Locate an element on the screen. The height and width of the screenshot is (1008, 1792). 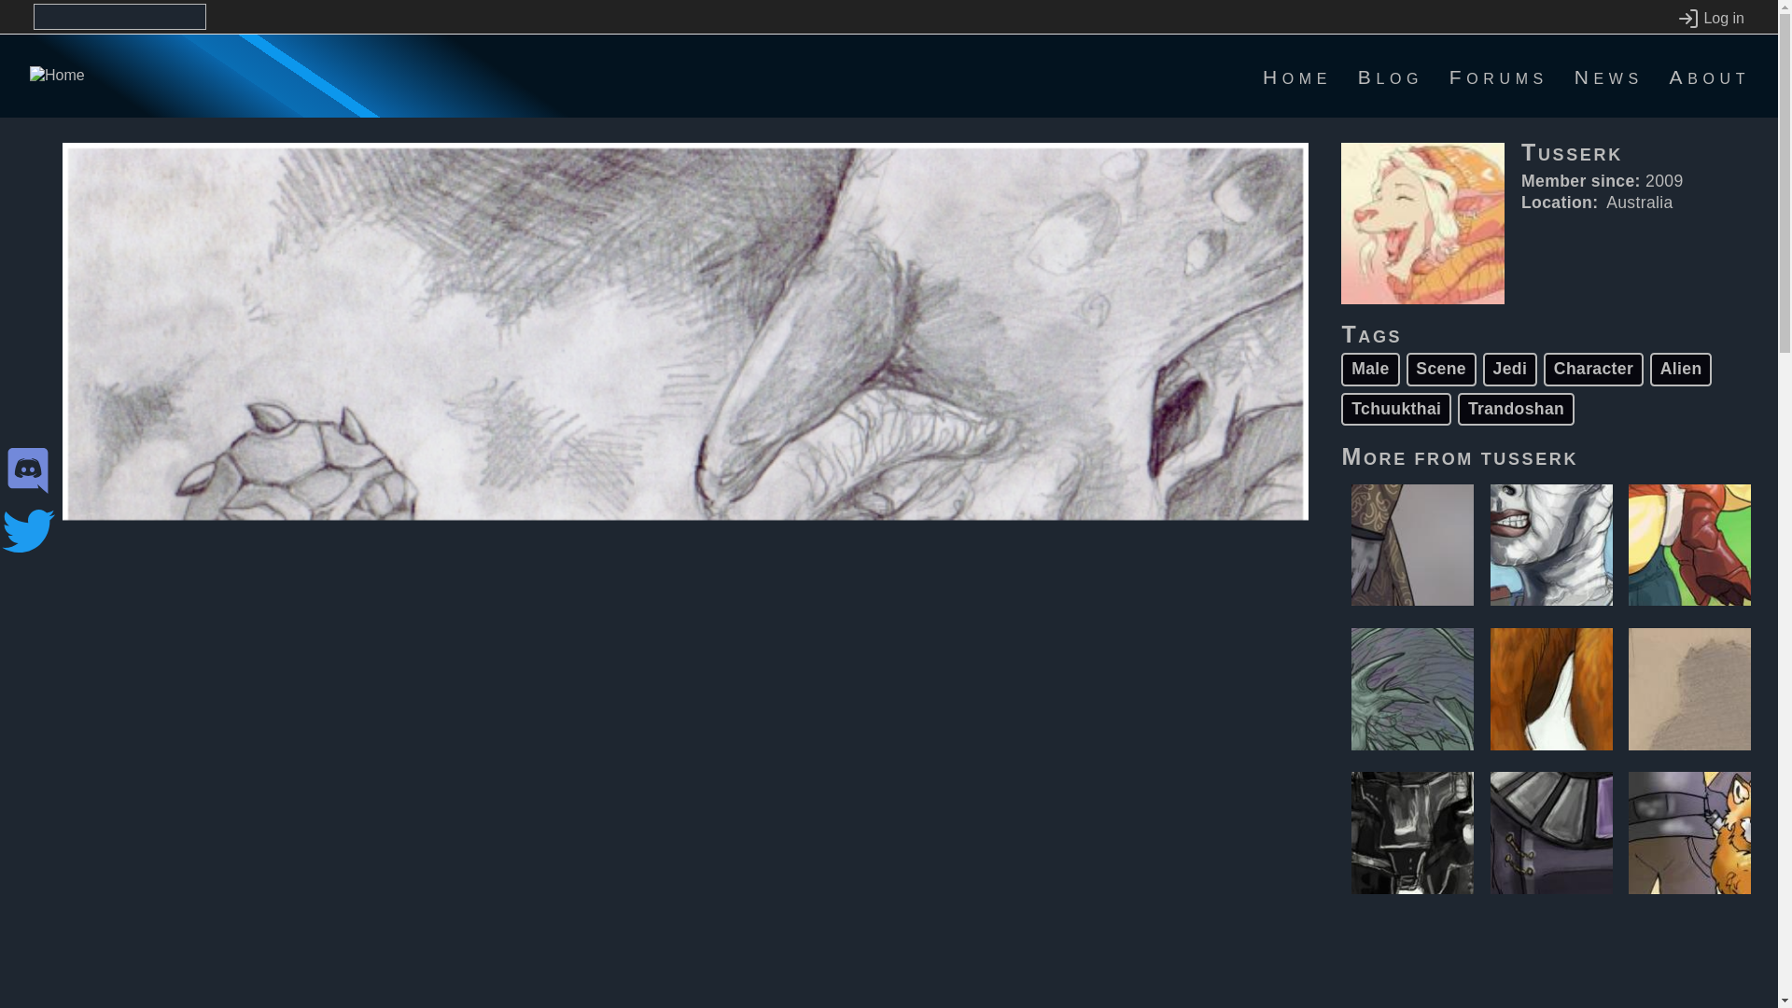
News is located at coordinates (1609, 77).